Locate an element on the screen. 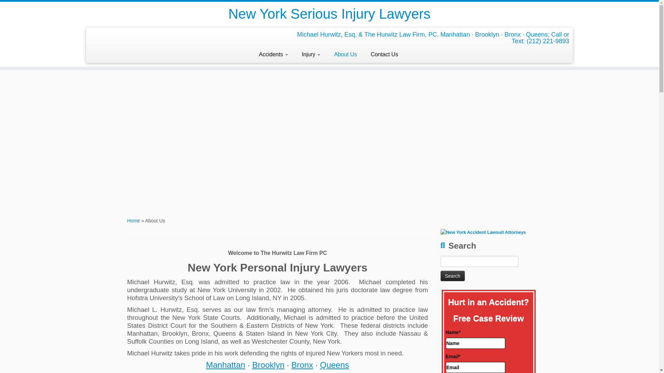  Follow me on Twitter is located at coordinates (98, 35).